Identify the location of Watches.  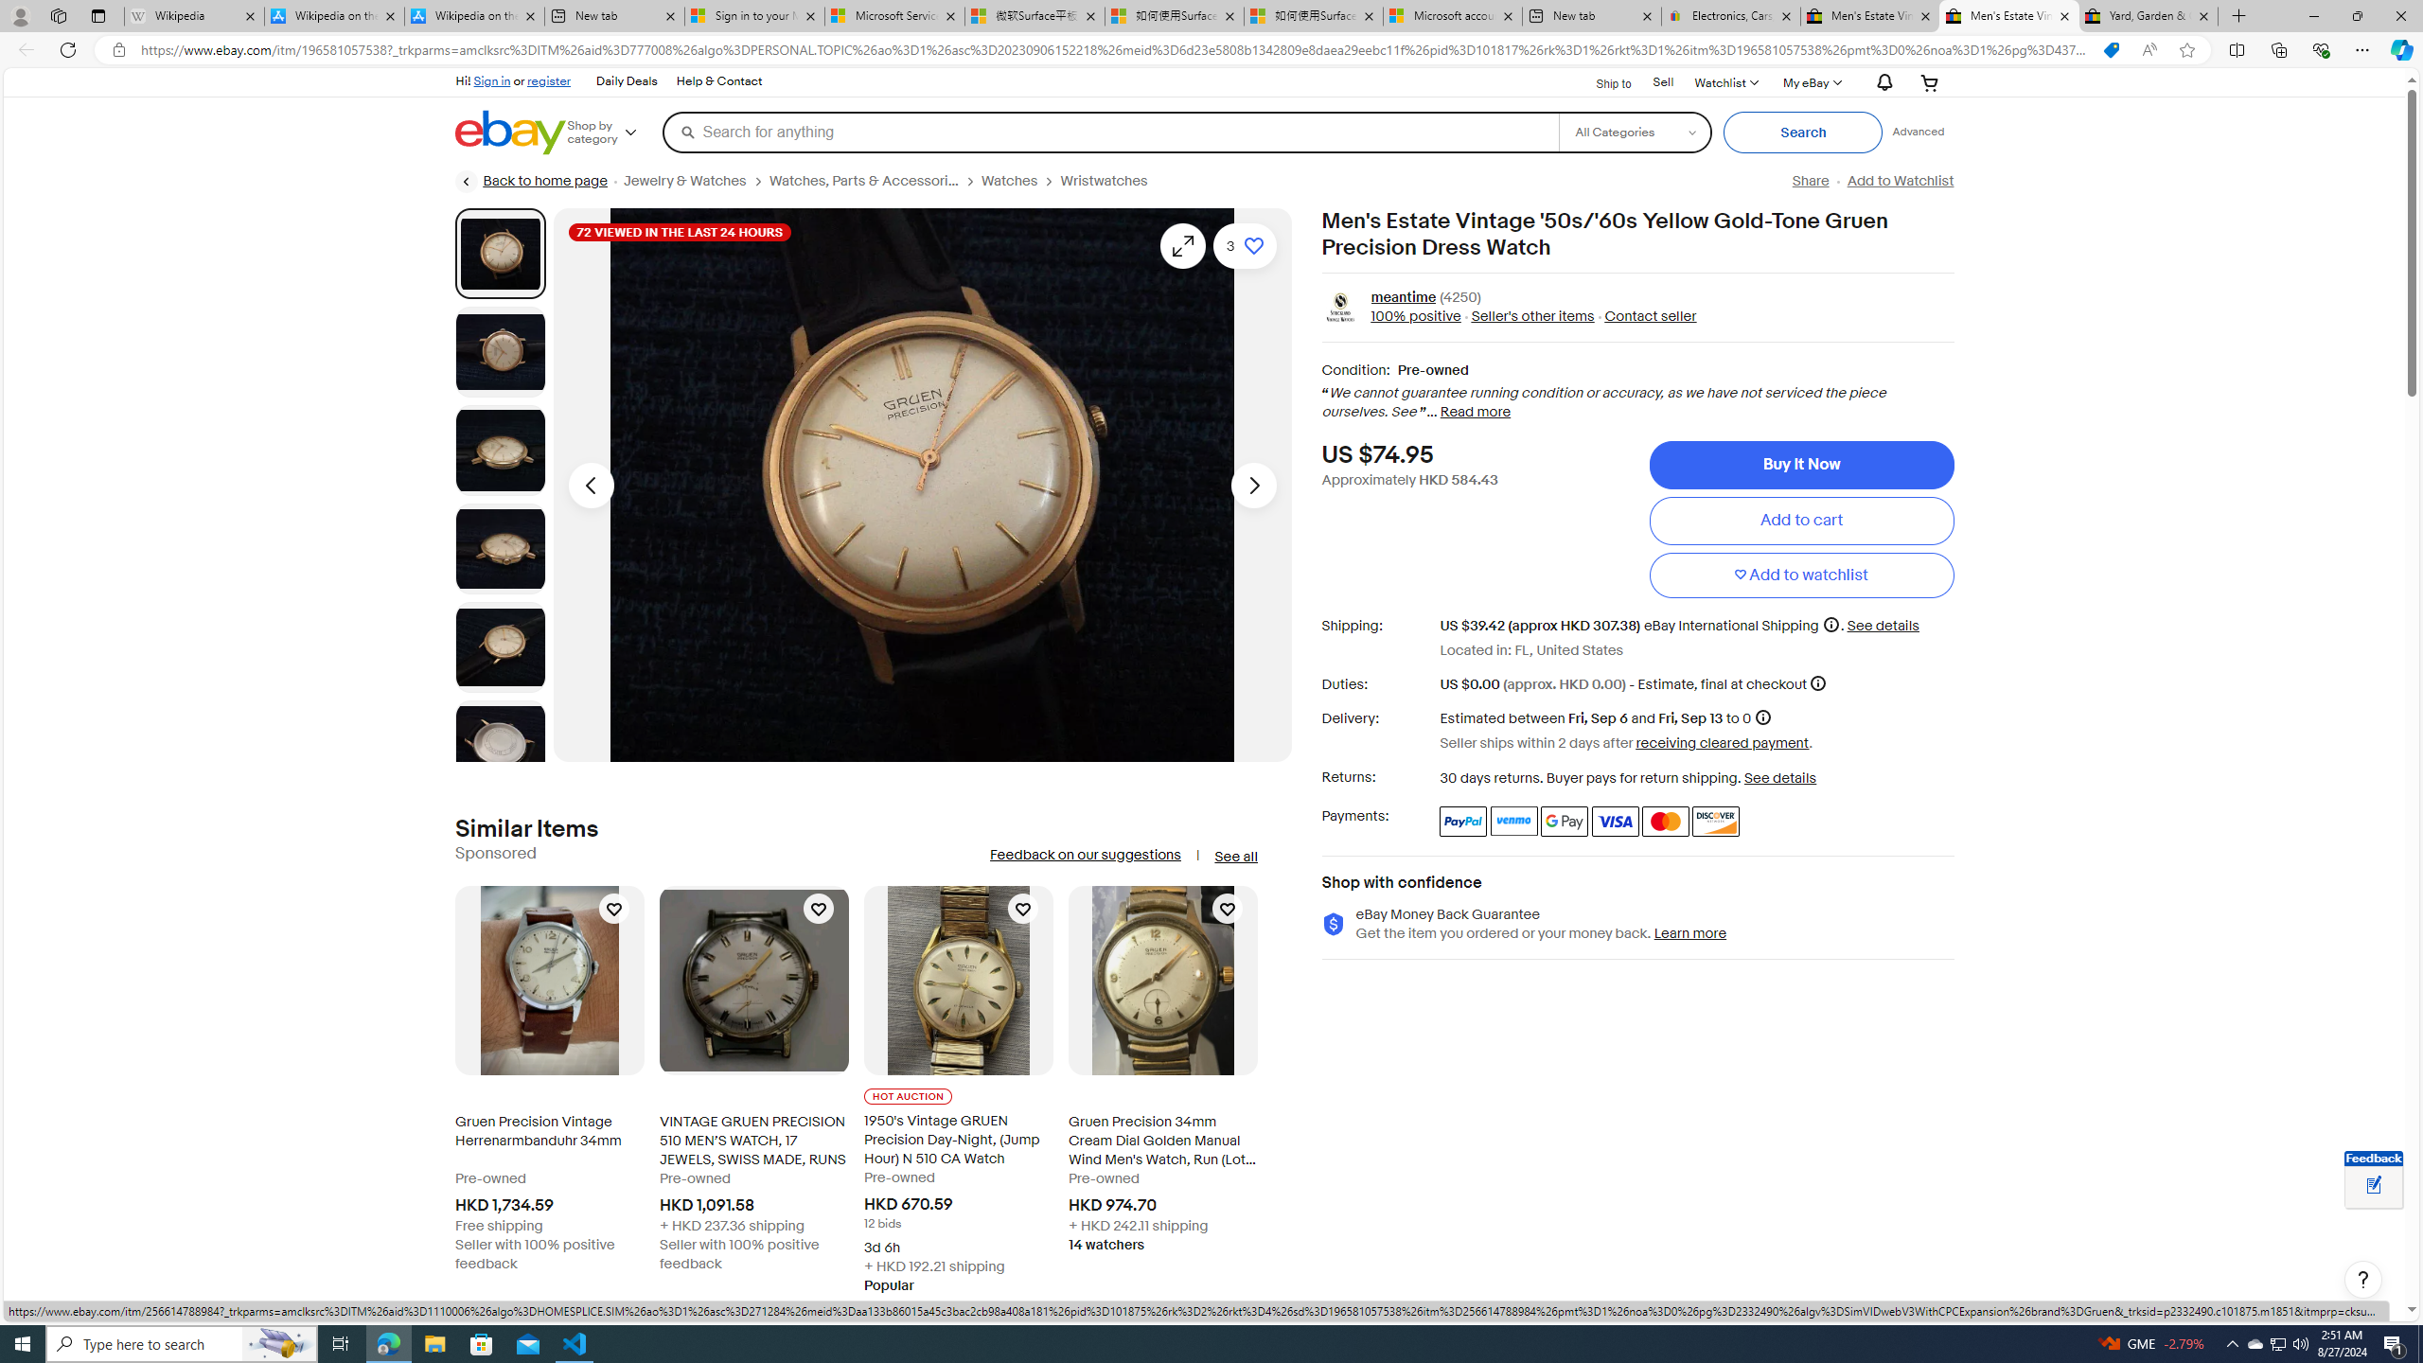
(1020, 181).